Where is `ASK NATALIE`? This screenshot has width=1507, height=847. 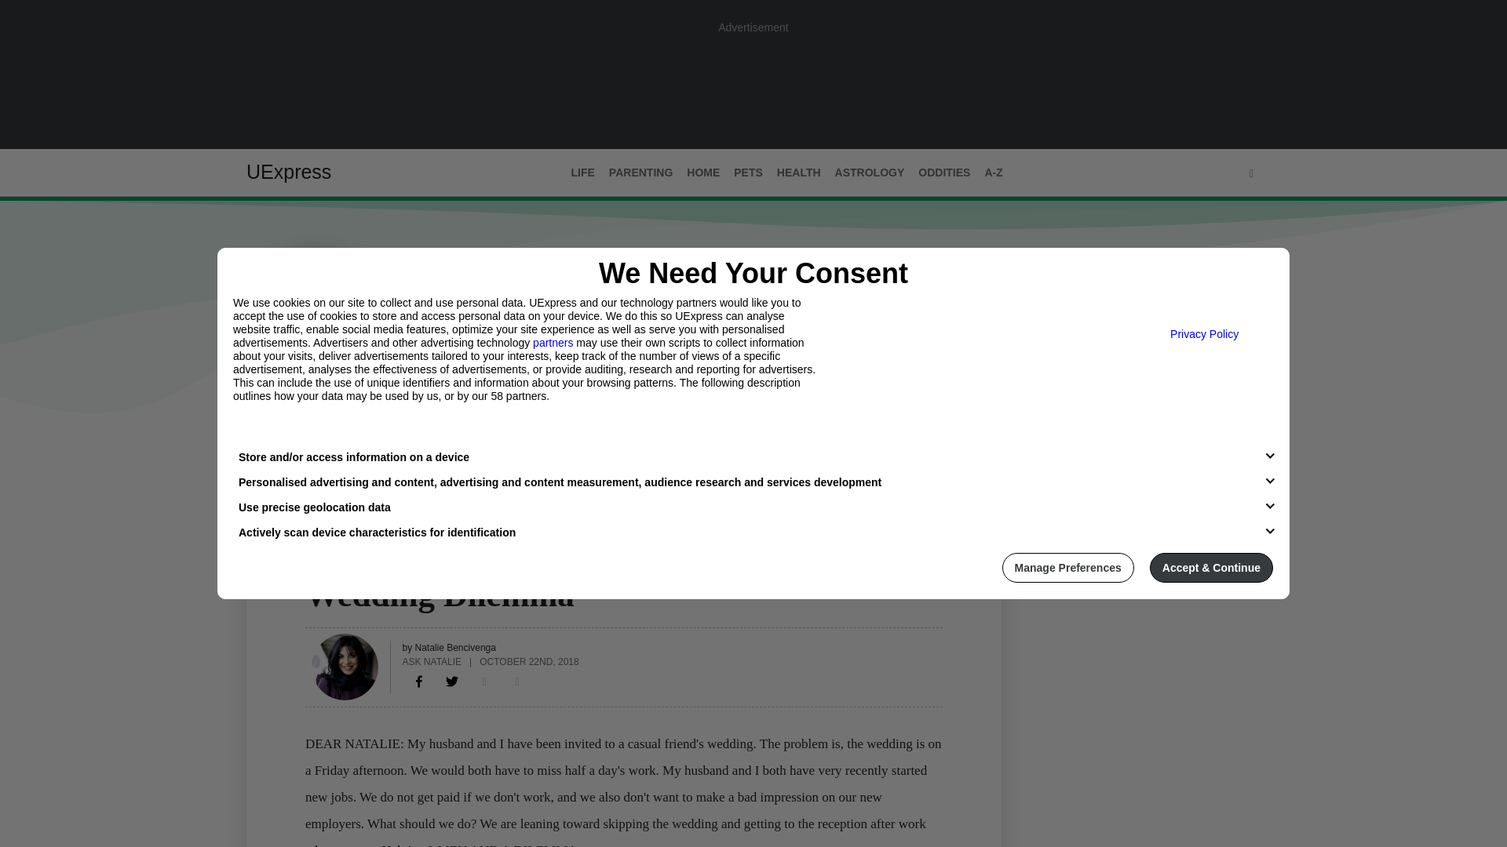 ASK NATALIE is located at coordinates (432, 660).